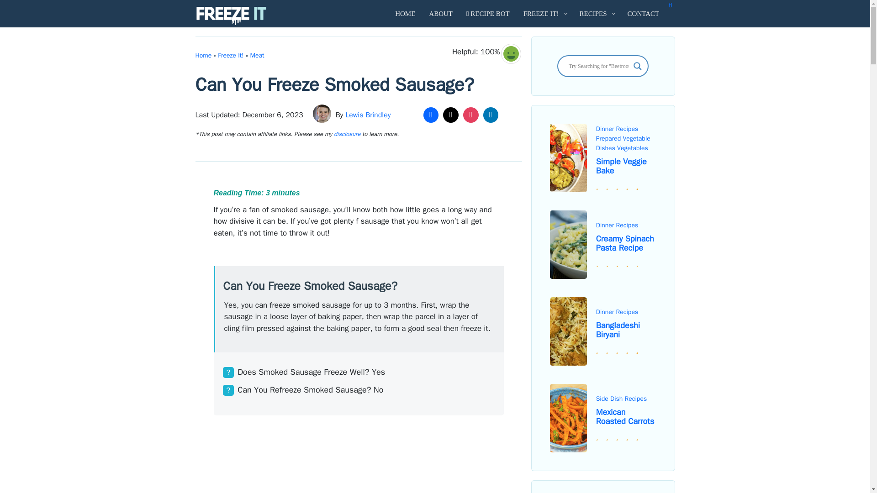 The height and width of the screenshot is (493, 877). Describe the element at coordinates (230, 55) in the screenshot. I see `Freeze It!` at that location.